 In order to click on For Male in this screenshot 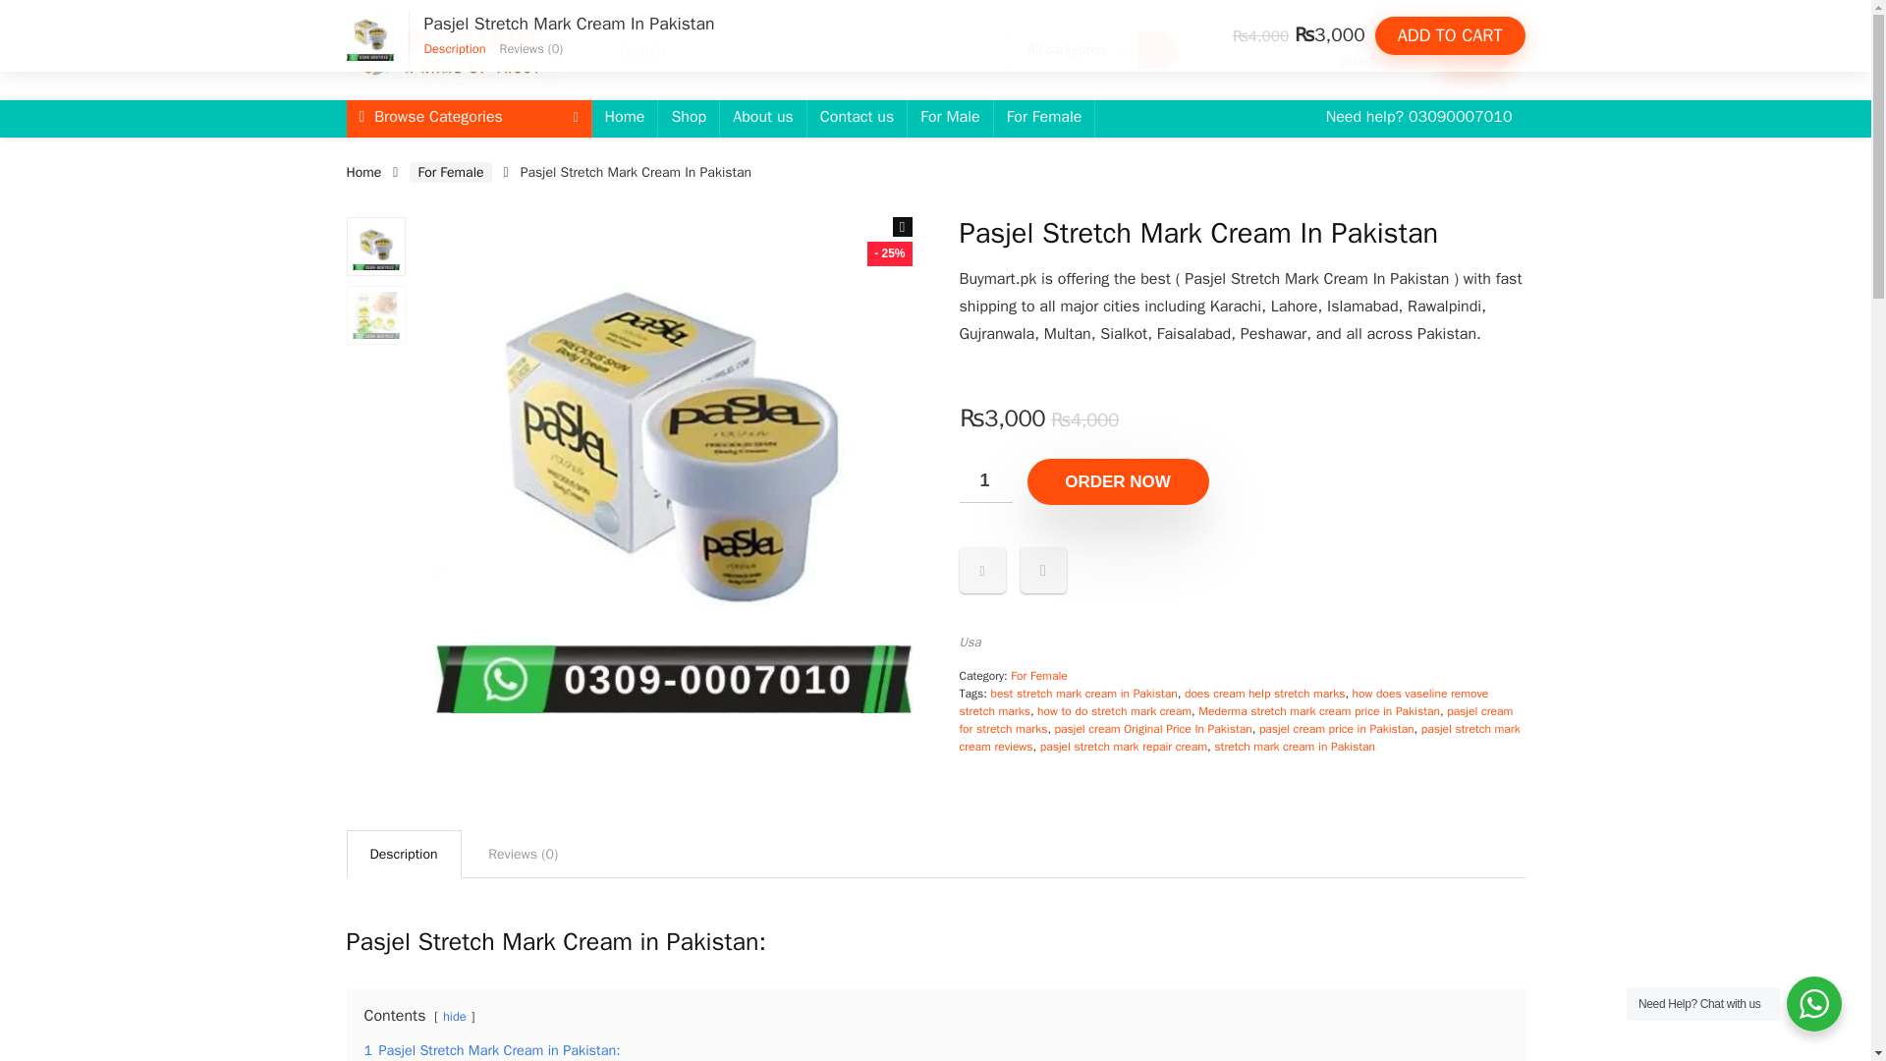, I will do `click(949, 118)`.